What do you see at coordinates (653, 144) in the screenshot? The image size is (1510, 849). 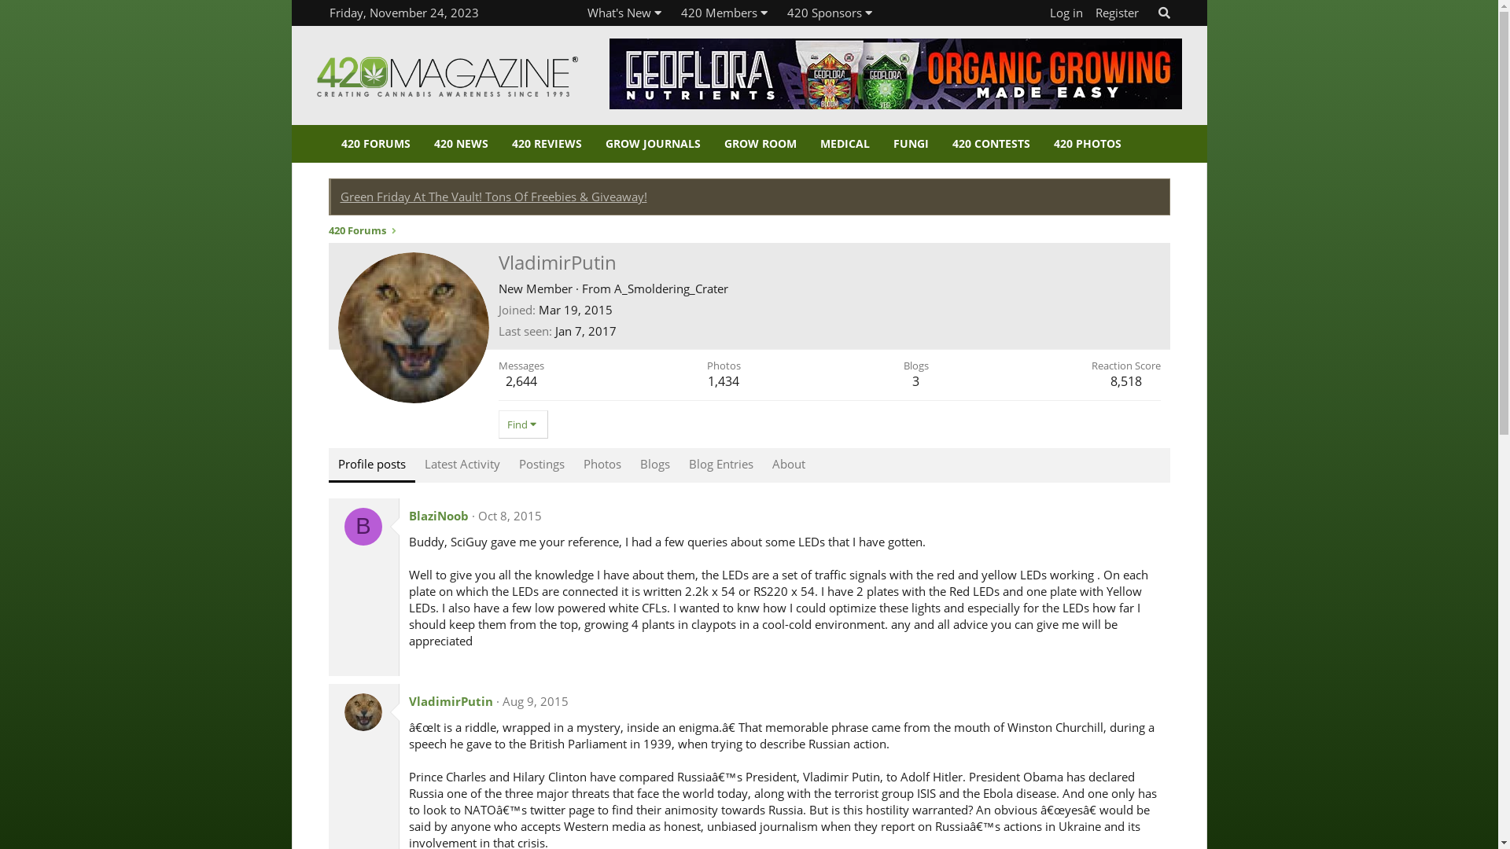 I see `GROW JOURNALS` at bounding box center [653, 144].